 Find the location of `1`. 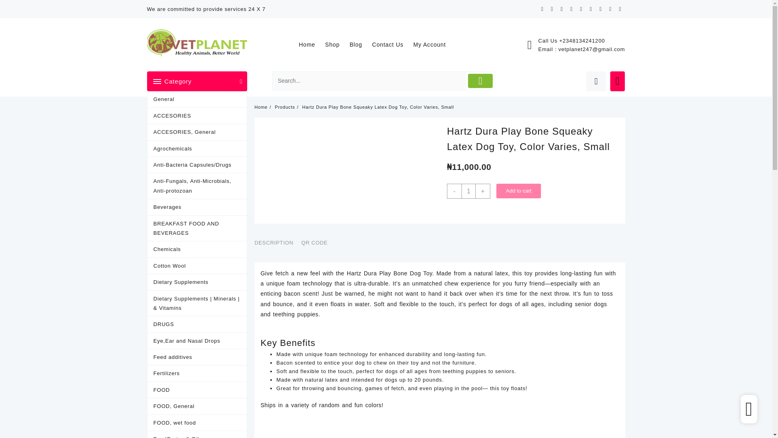

1 is located at coordinates (468, 191).